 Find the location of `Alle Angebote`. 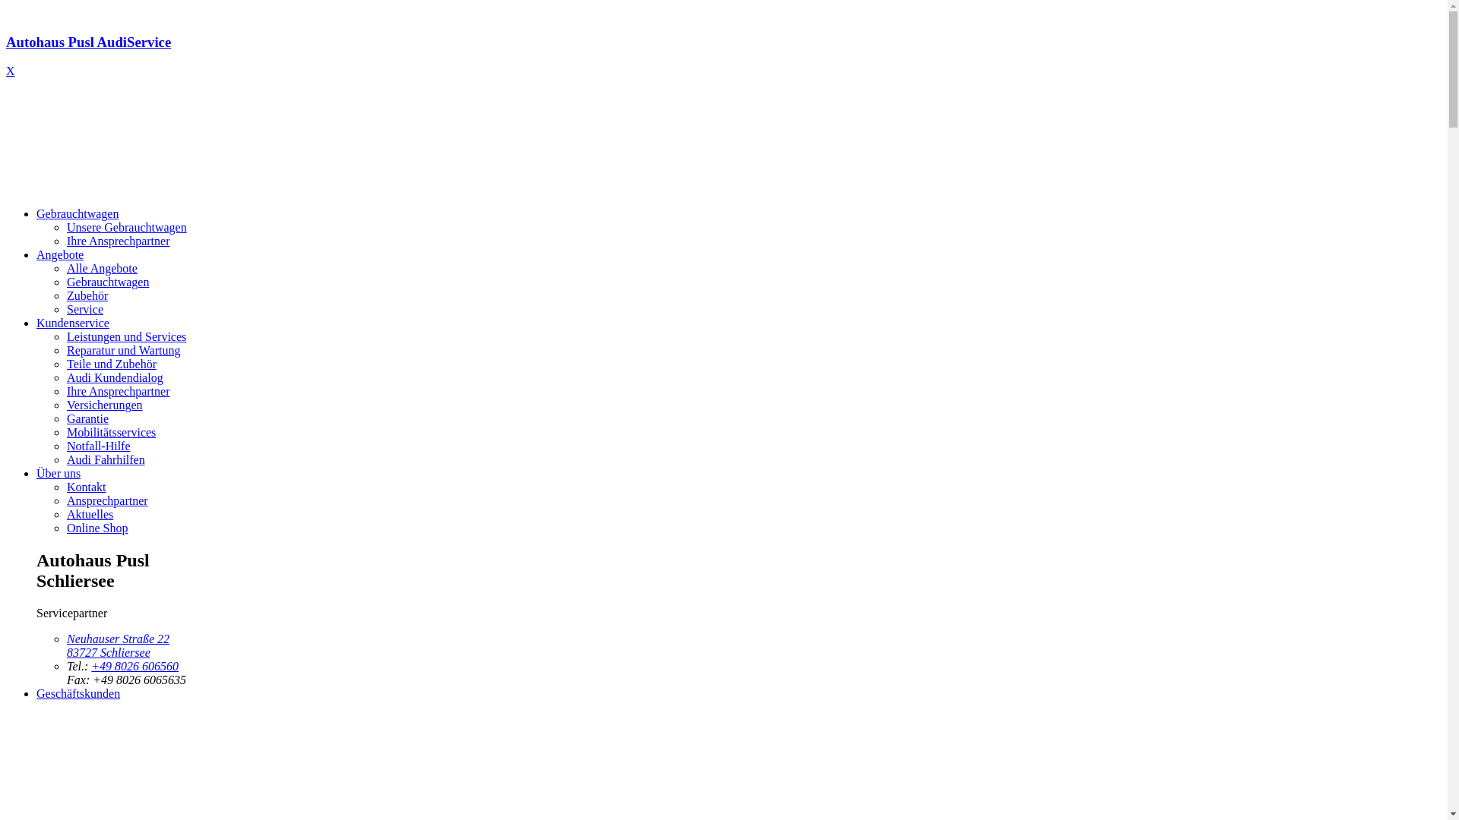

Alle Angebote is located at coordinates (102, 269).